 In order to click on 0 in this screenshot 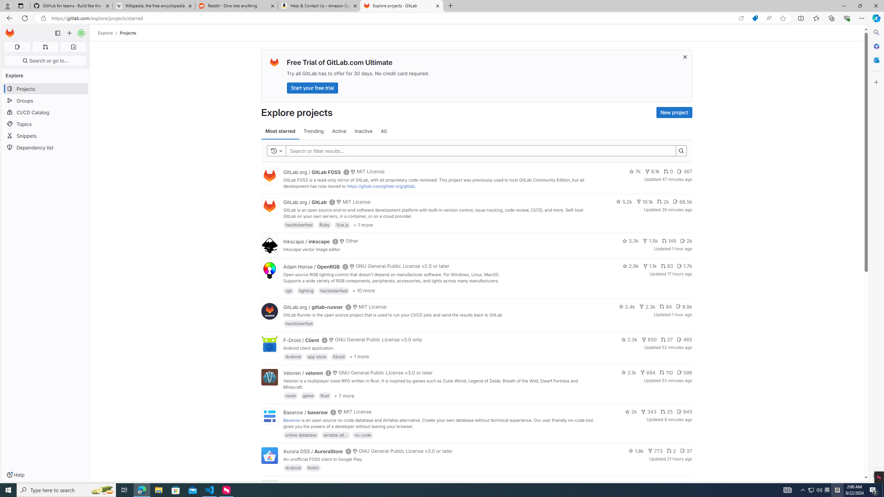, I will do `click(668, 172)`.